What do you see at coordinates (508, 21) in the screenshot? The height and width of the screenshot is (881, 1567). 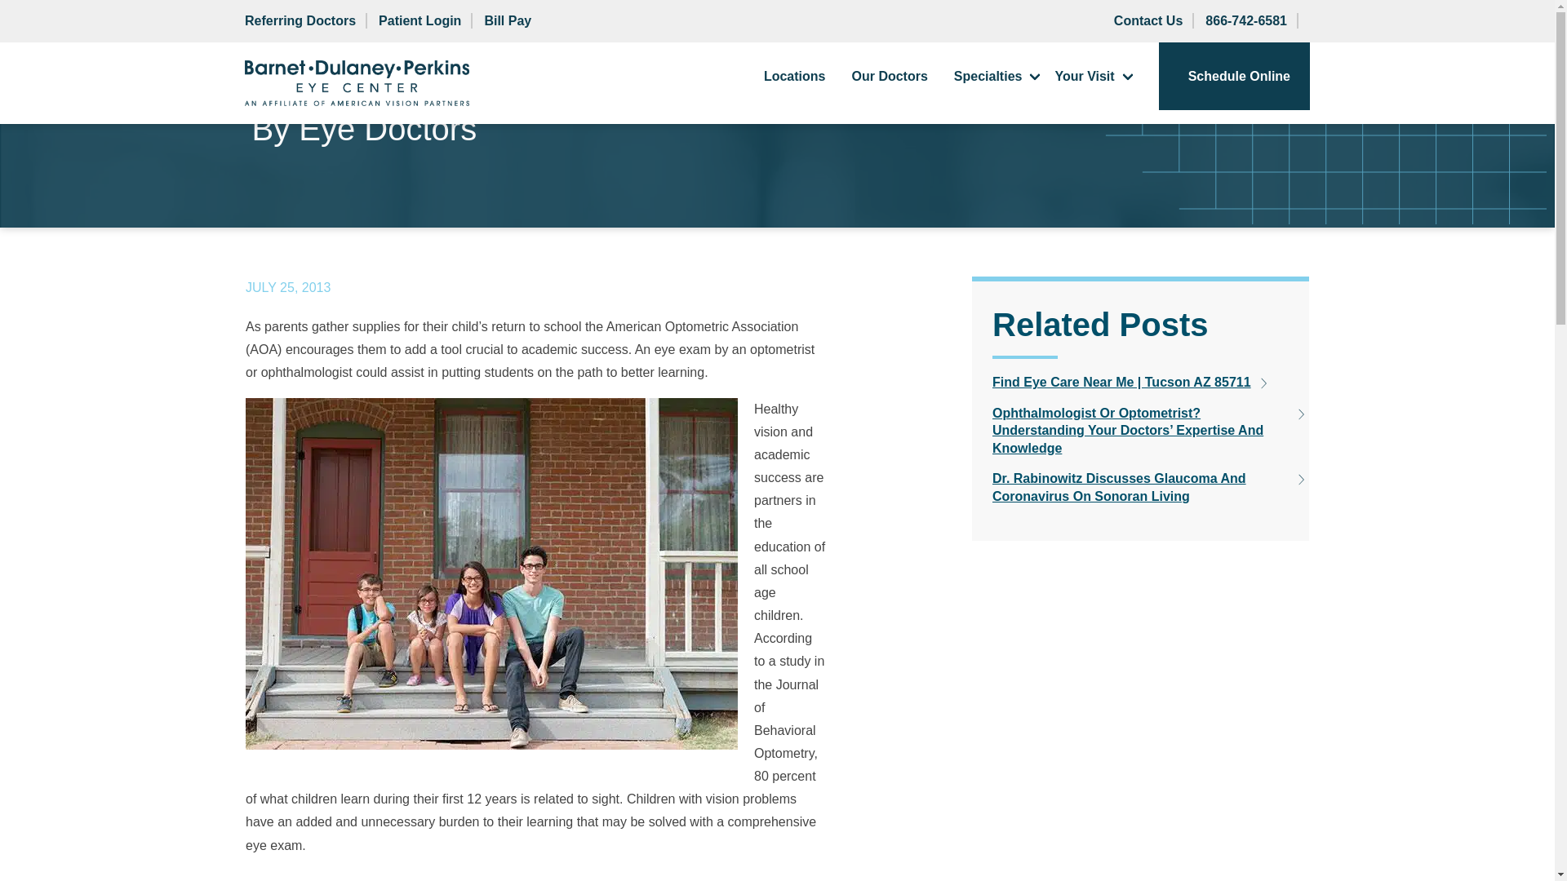 I see `Bill Pay` at bounding box center [508, 21].